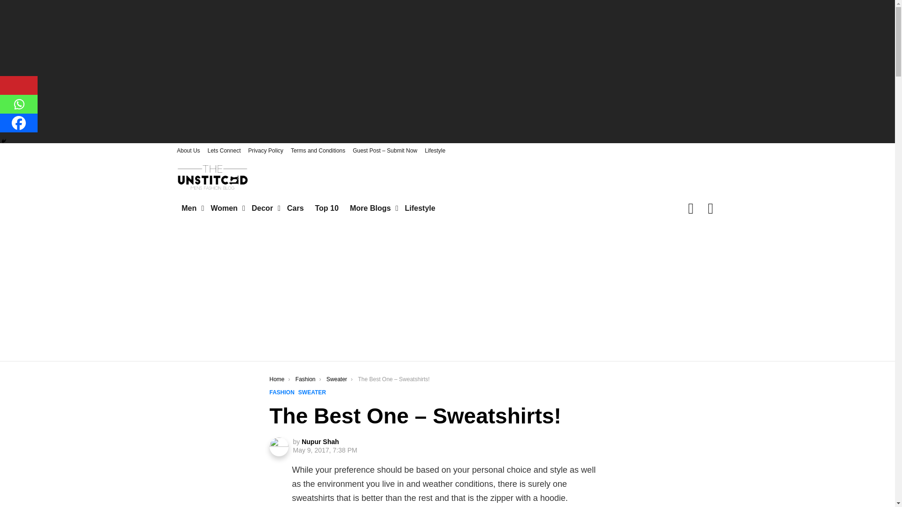 Image resolution: width=902 pixels, height=507 pixels. What do you see at coordinates (225, 208) in the screenshot?
I see `Women` at bounding box center [225, 208].